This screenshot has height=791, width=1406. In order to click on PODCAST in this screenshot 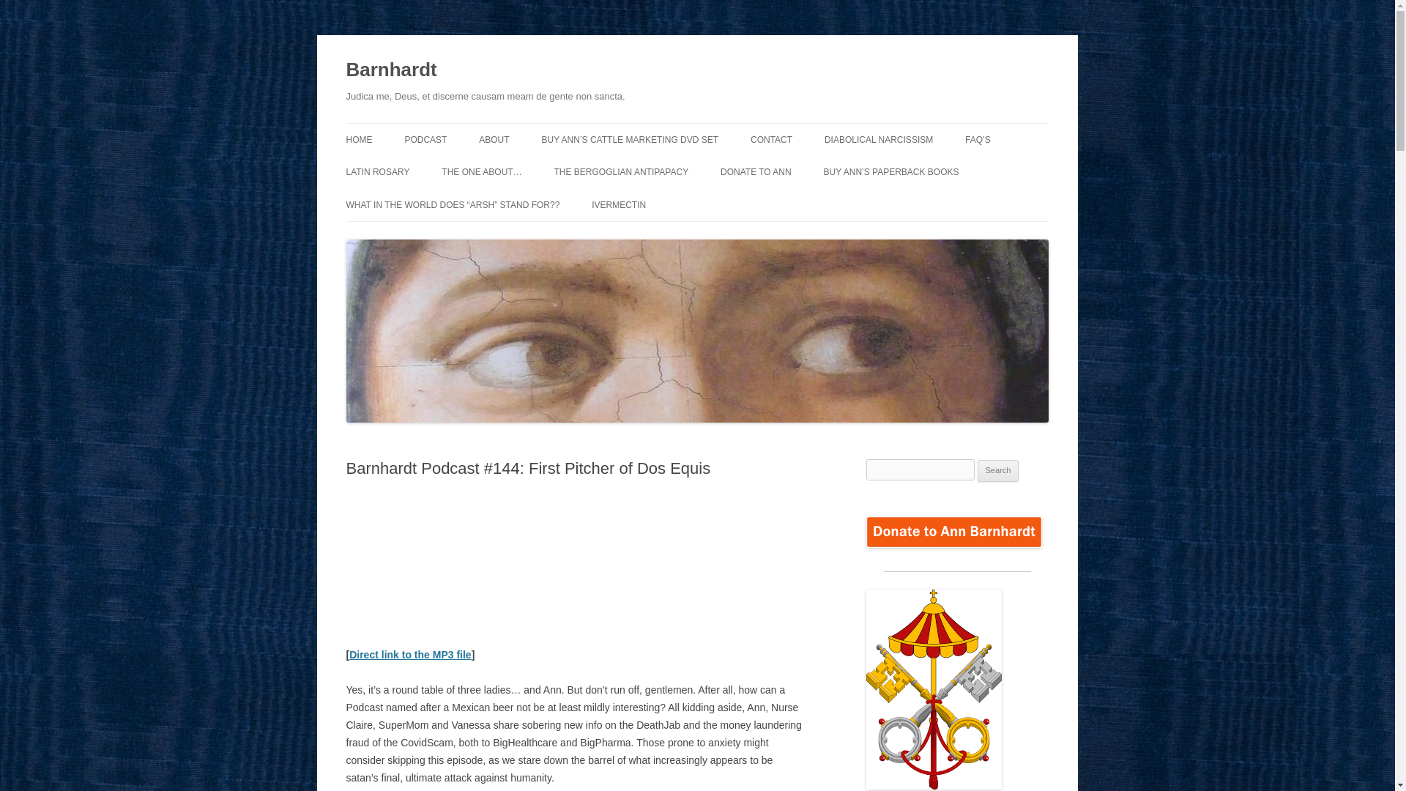, I will do `click(425, 139)`.